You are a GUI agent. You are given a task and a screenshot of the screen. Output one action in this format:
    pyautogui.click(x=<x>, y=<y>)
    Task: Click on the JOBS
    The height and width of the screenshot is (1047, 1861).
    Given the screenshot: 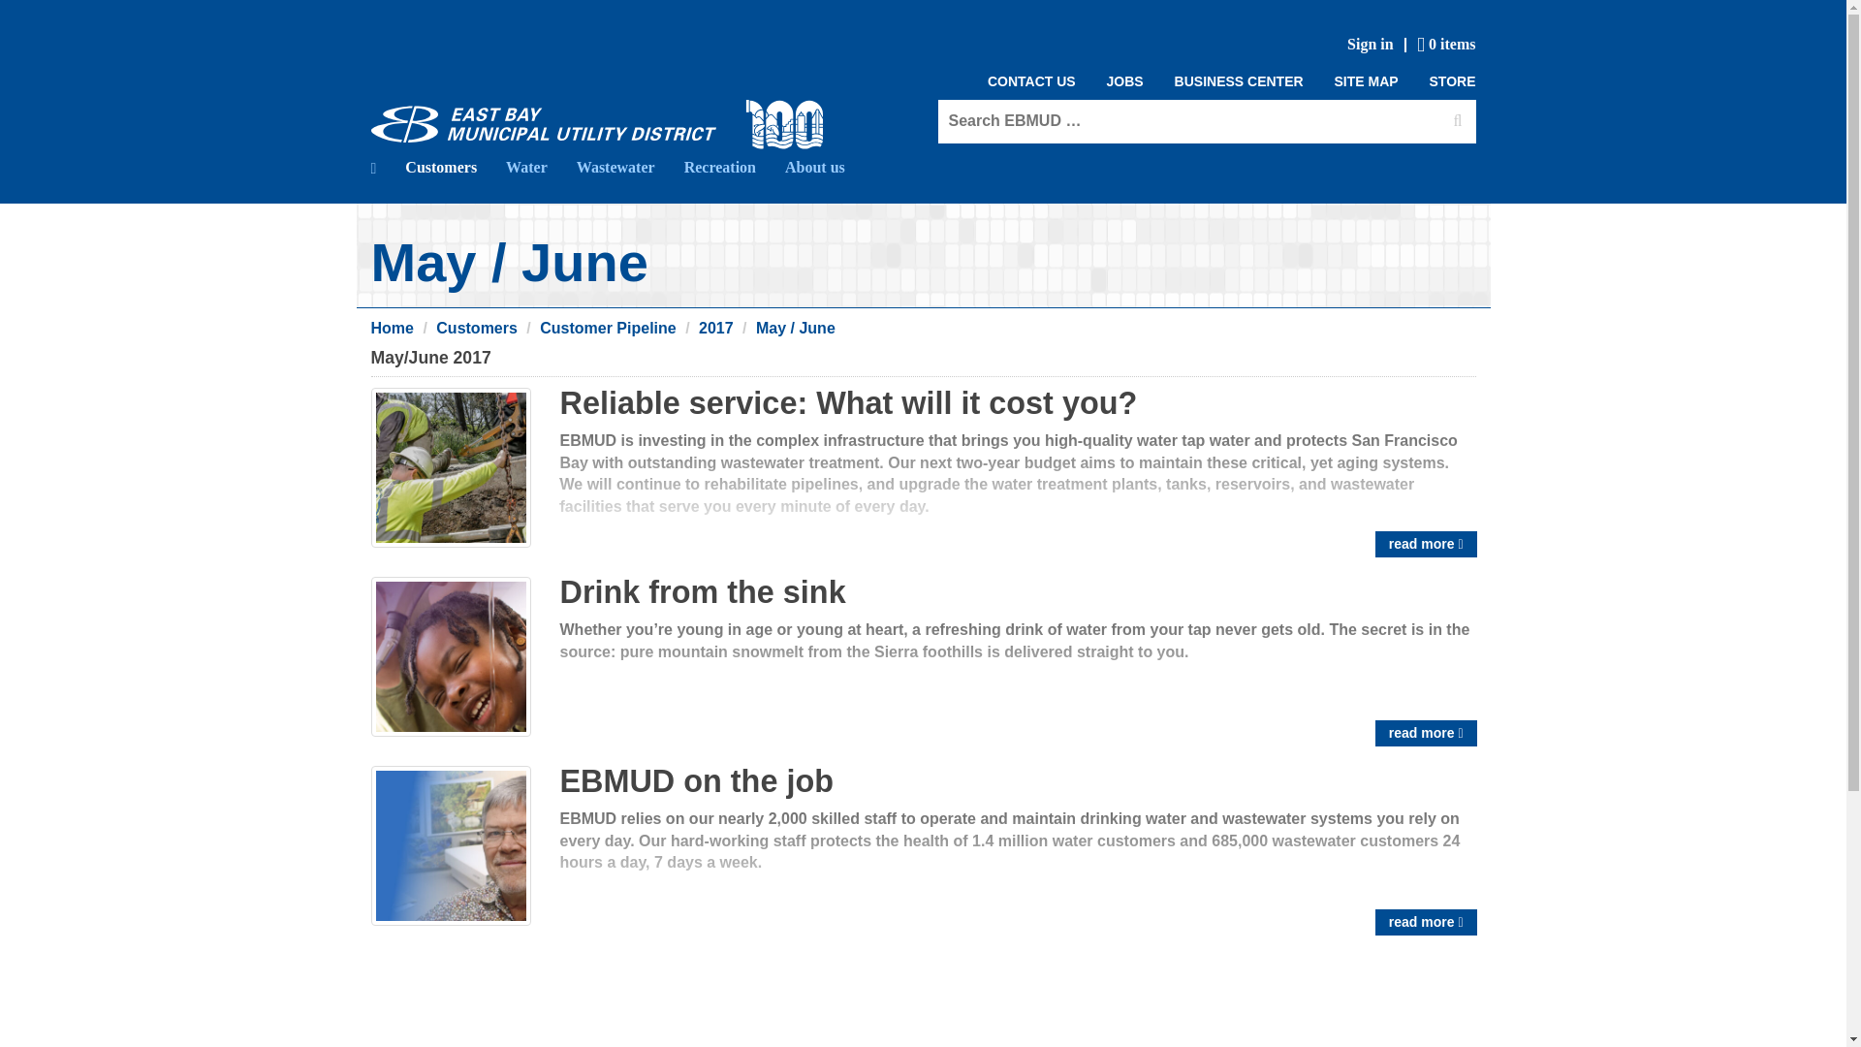 What is the action you would take?
    pyautogui.click(x=1125, y=81)
    